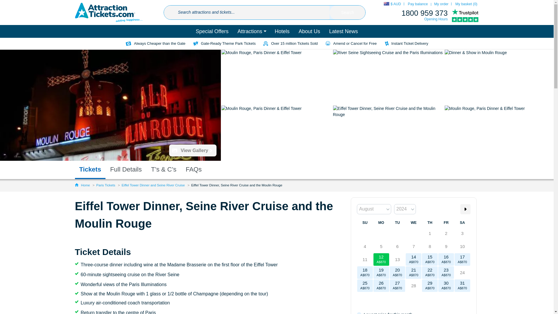 The image size is (558, 314). What do you see at coordinates (252, 31) in the screenshot?
I see `Attractions` at bounding box center [252, 31].